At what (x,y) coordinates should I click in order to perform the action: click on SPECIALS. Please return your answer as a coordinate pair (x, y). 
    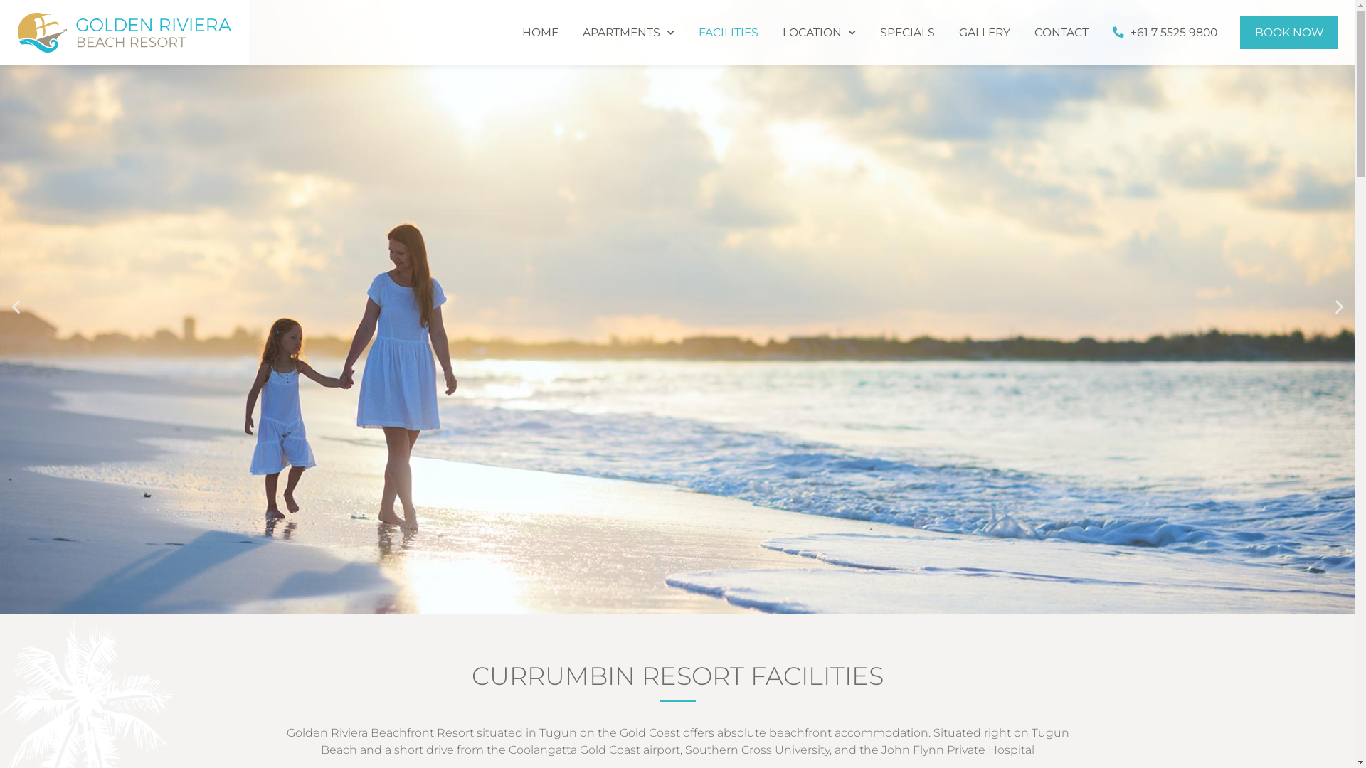
    Looking at the image, I should click on (908, 33).